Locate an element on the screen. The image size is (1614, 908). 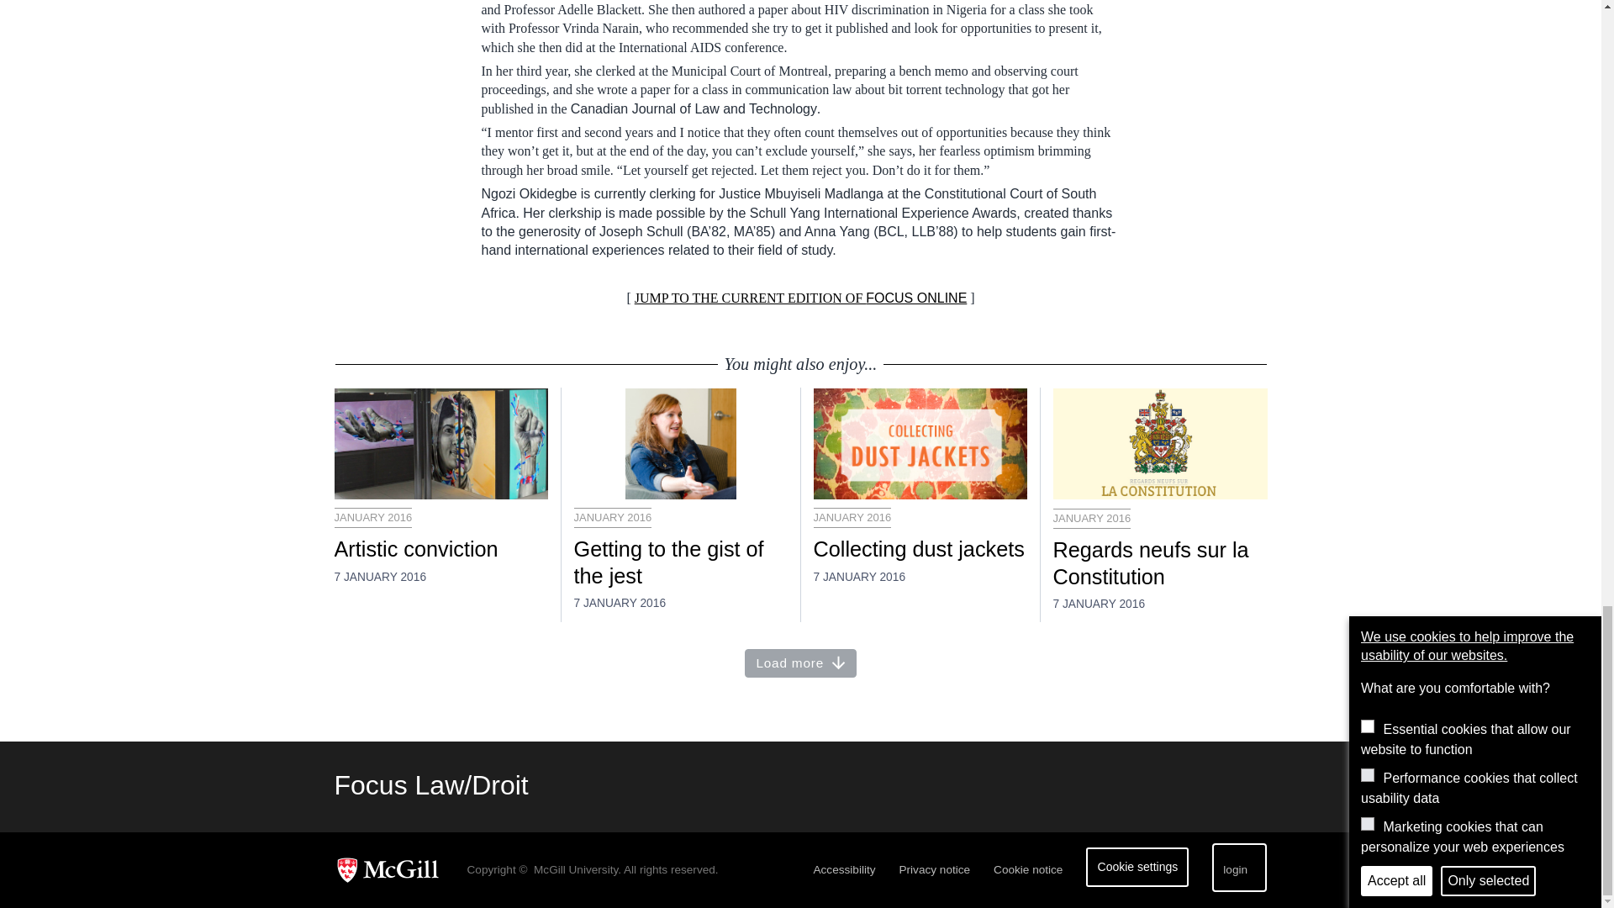
Artistic conviction is located at coordinates (440, 550).